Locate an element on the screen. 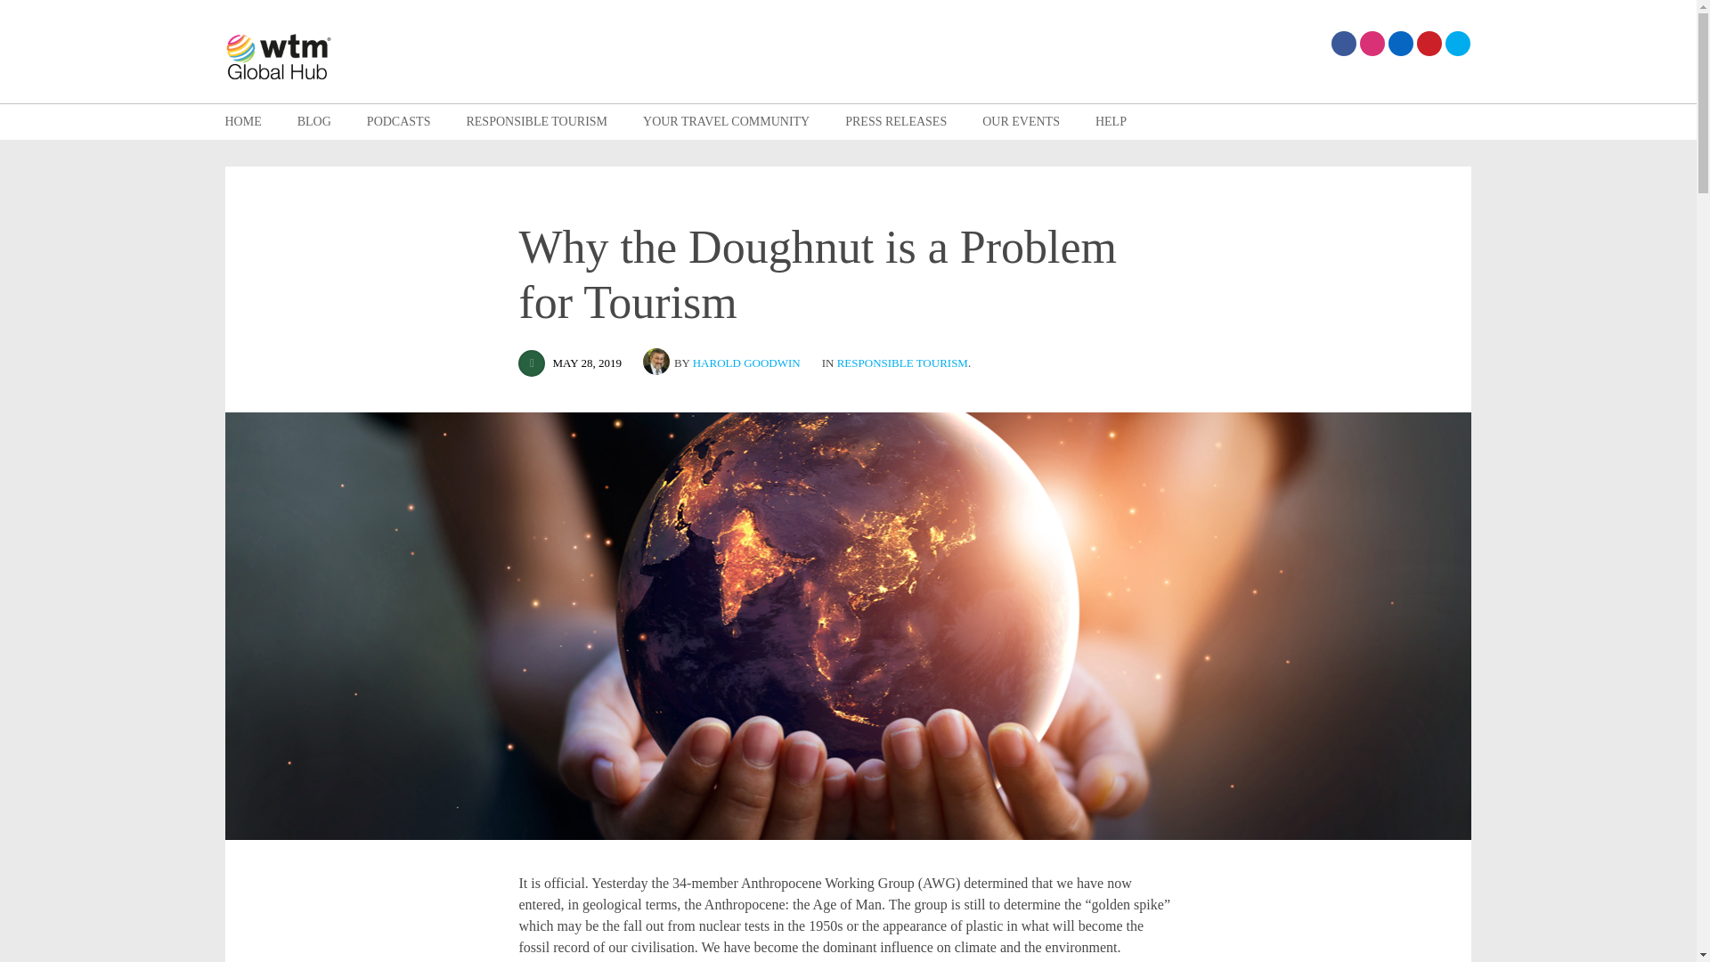  BLOG is located at coordinates (314, 121).